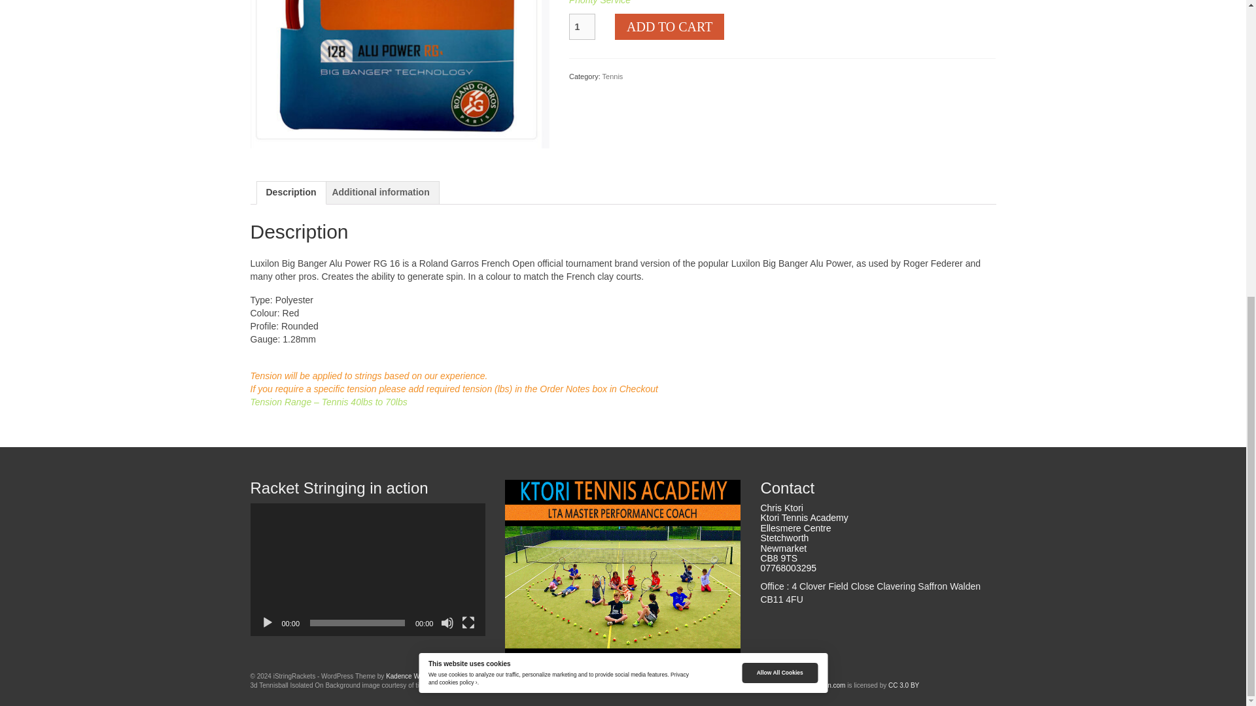 The height and width of the screenshot is (706, 1256). Describe the element at coordinates (400, 1) in the screenshot. I see `Luxilon Big Banger Alu Power RG` at that location.